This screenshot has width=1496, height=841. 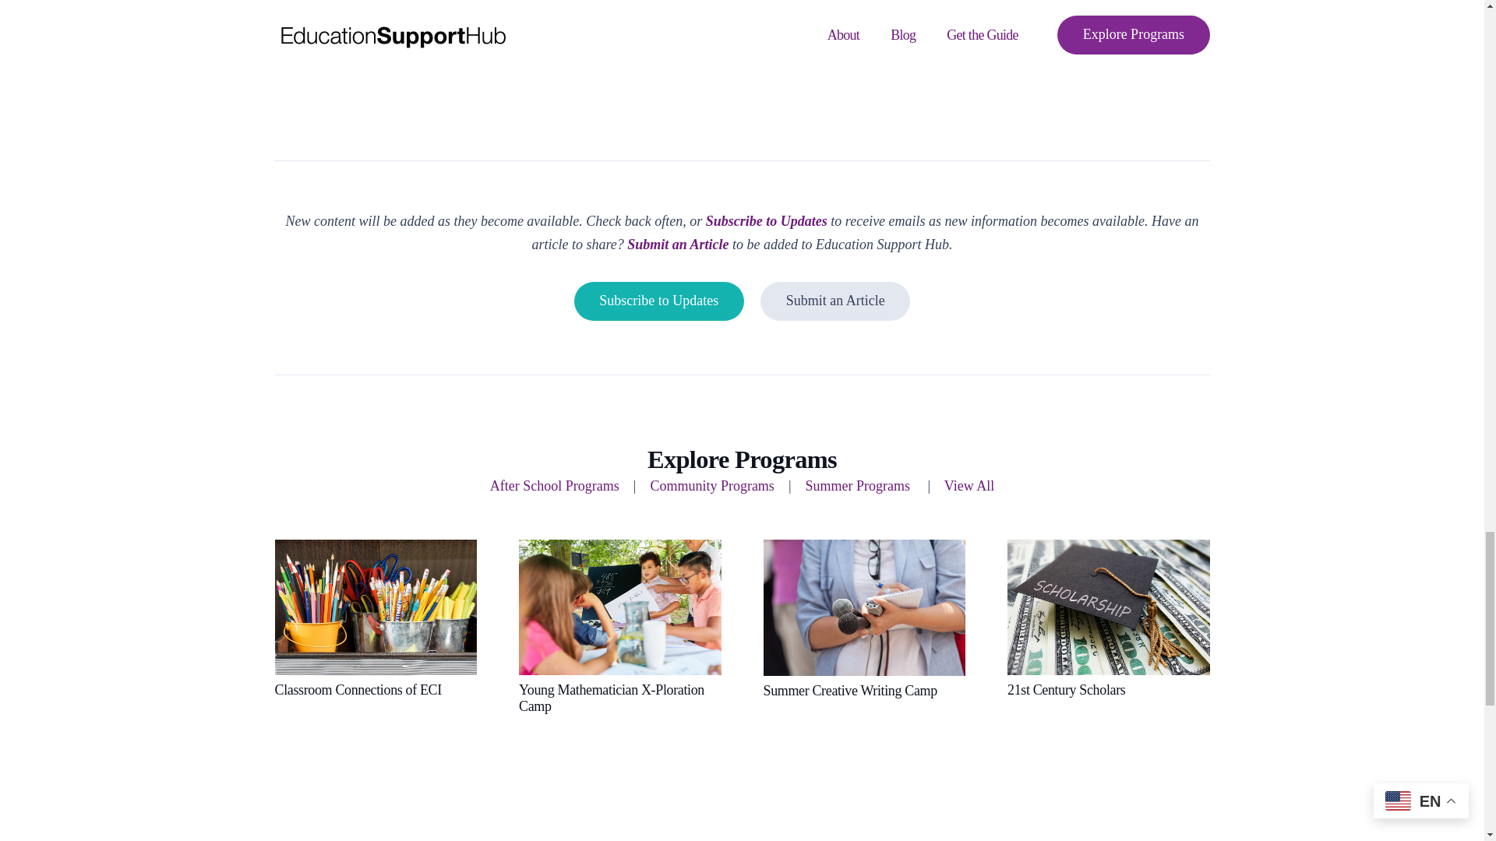 I want to click on Classroom Connections of ECI, so click(x=357, y=690).